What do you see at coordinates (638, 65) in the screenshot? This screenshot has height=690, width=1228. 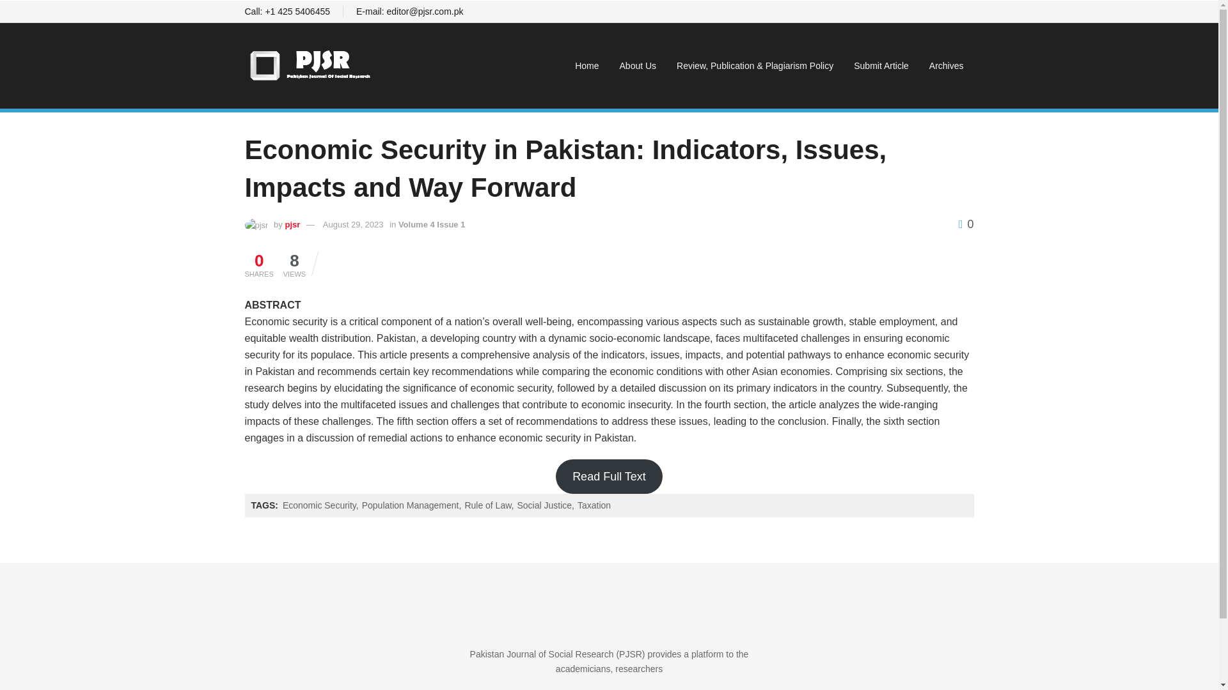 I see `About Us` at bounding box center [638, 65].